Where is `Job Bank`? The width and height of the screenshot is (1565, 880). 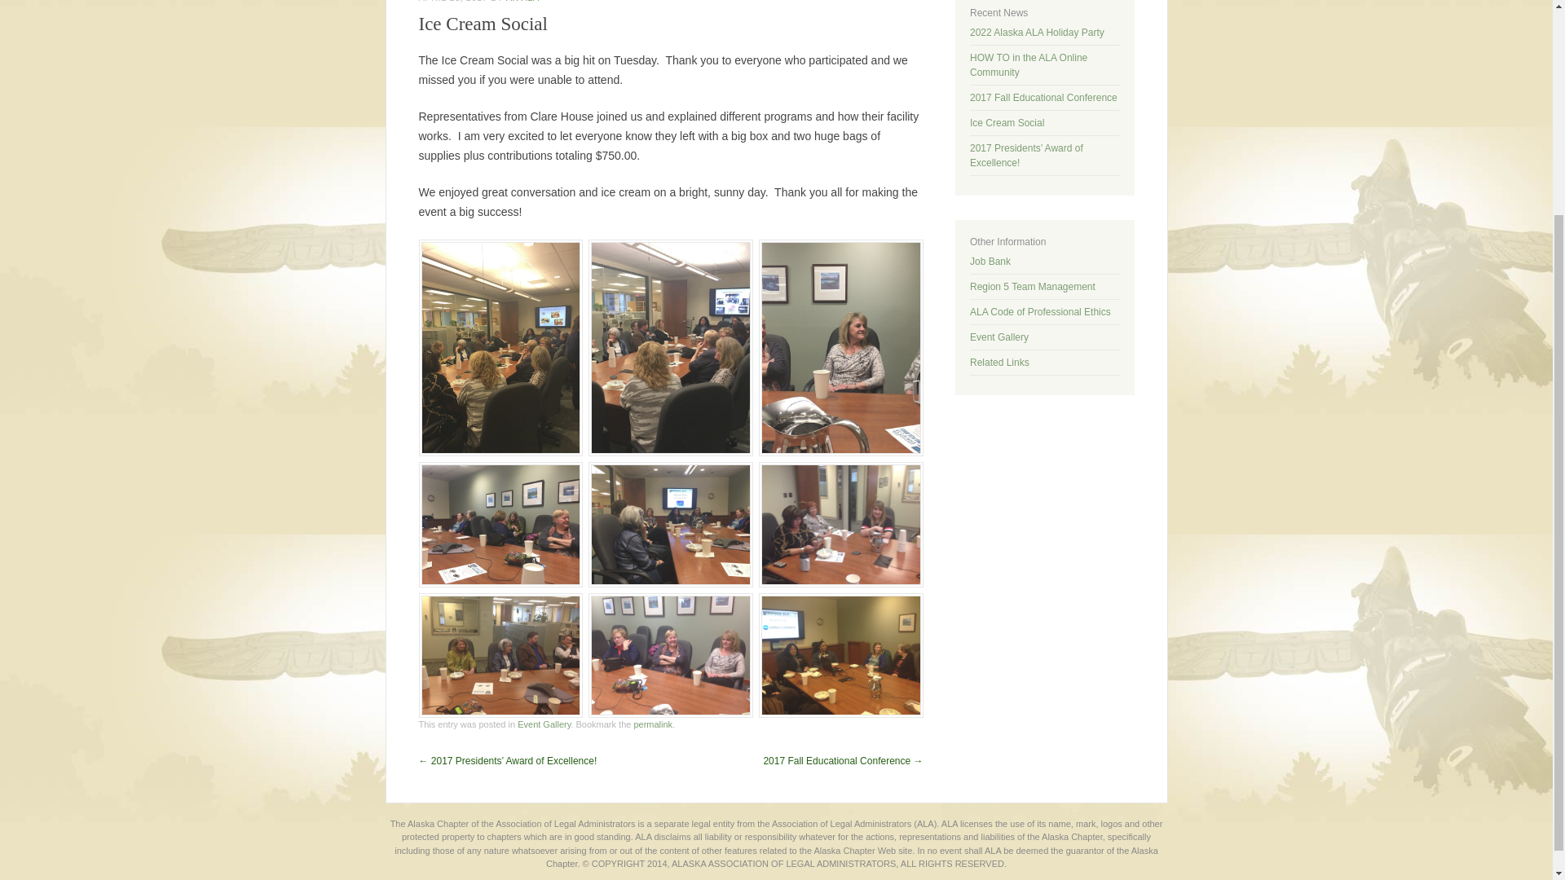
Job Bank is located at coordinates (990, 262).